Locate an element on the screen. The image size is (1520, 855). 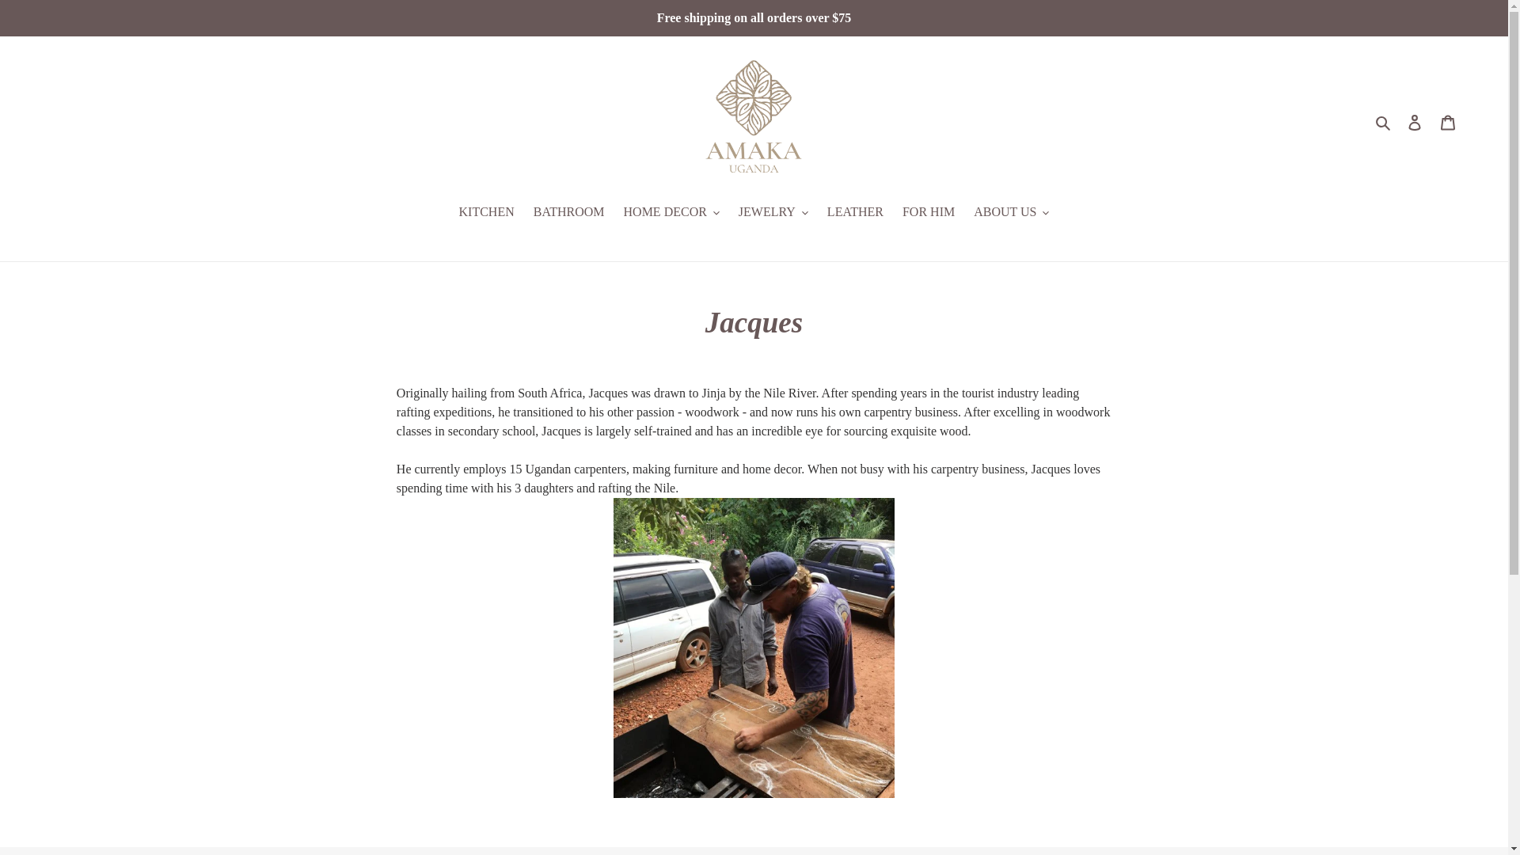
Log in is located at coordinates (1415, 122).